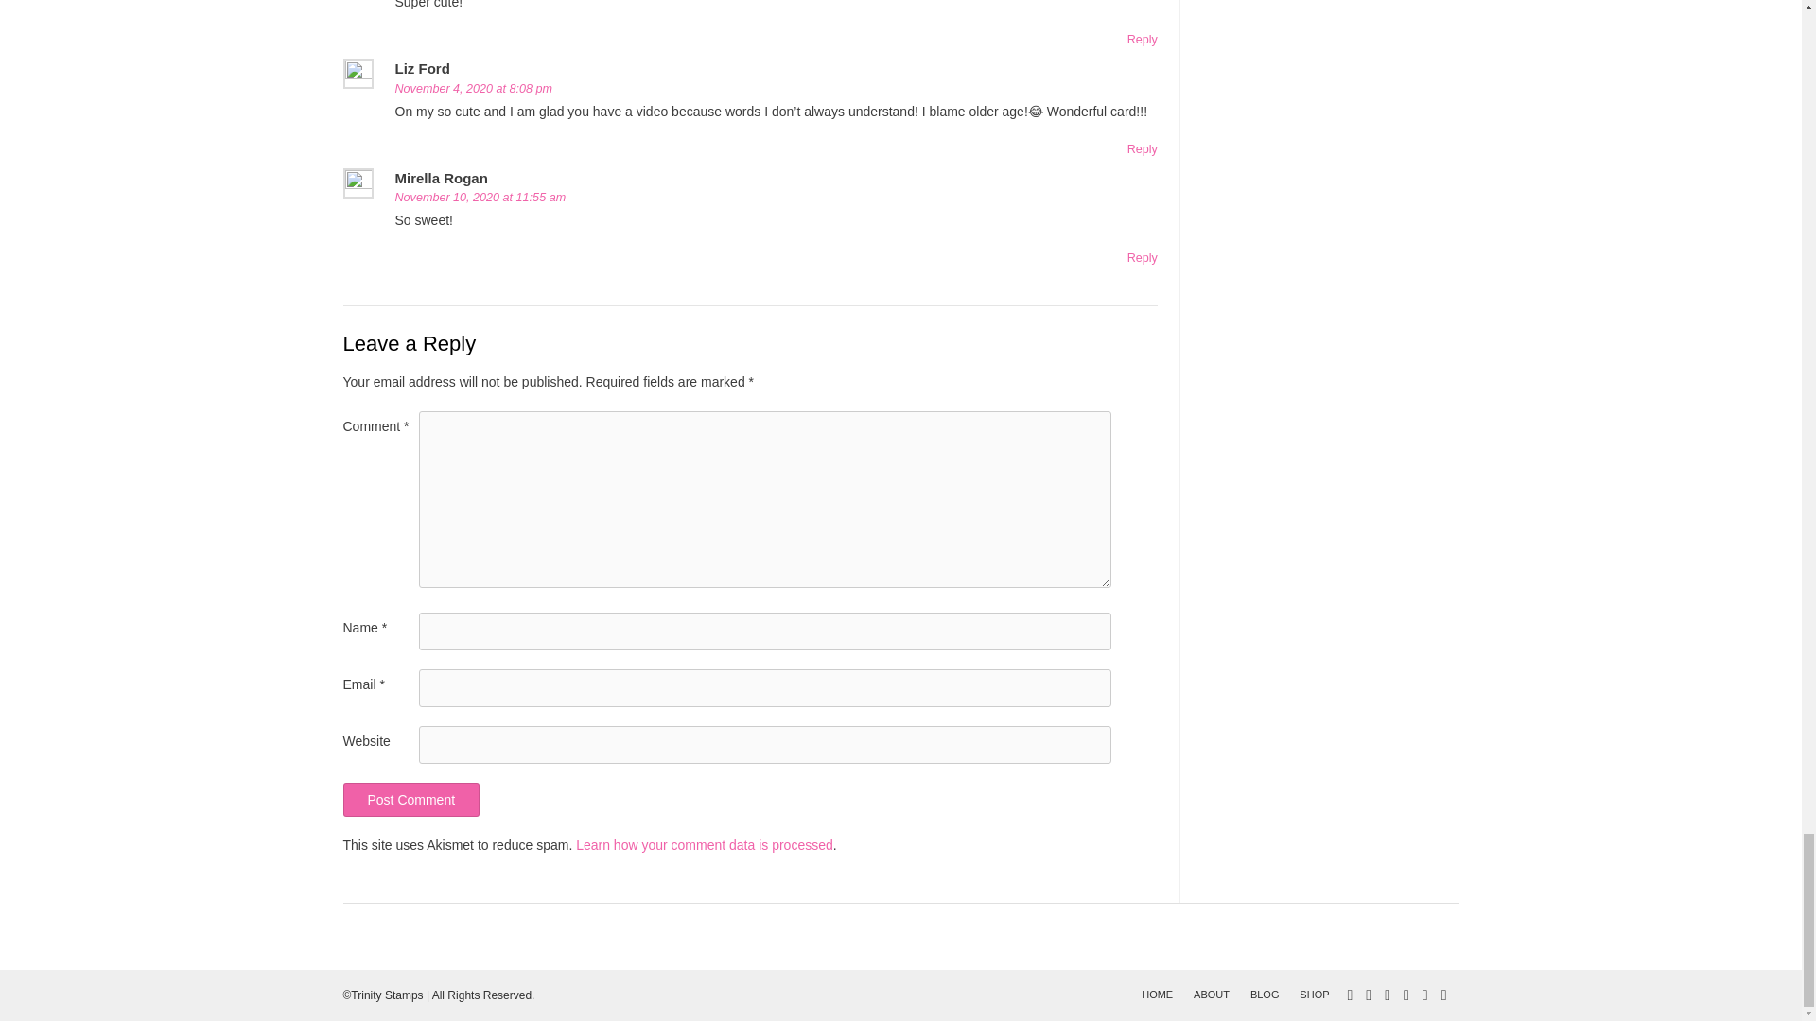 This screenshot has height=1021, width=1816. What do you see at coordinates (480, 197) in the screenshot?
I see `November 10, 2020 at 11:55 am` at bounding box center [480, 197].